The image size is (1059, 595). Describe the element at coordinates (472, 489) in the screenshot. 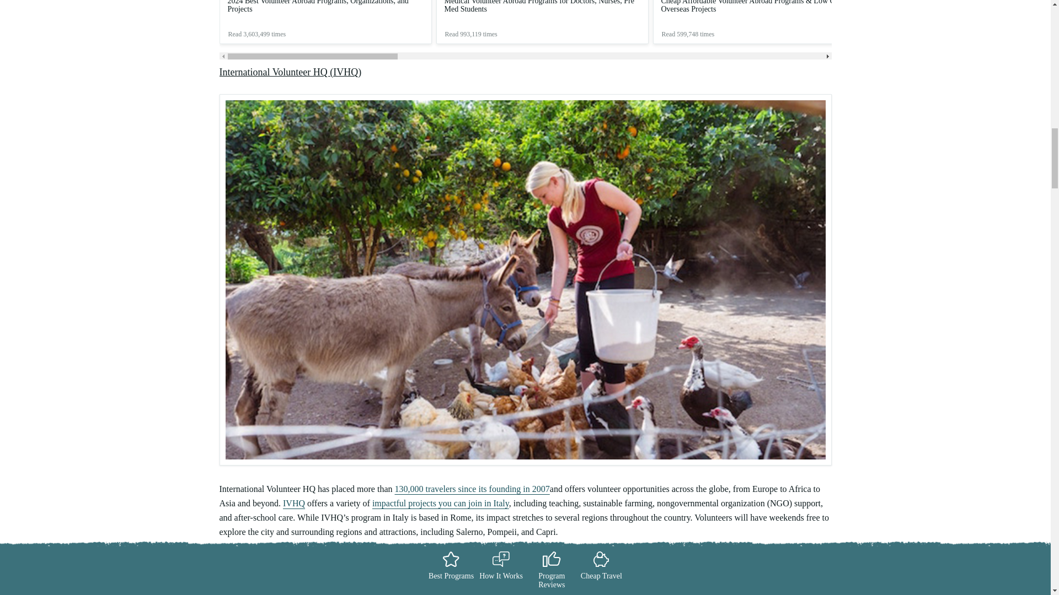

I see `130,000 travelers since its founding in 2007` at that location.